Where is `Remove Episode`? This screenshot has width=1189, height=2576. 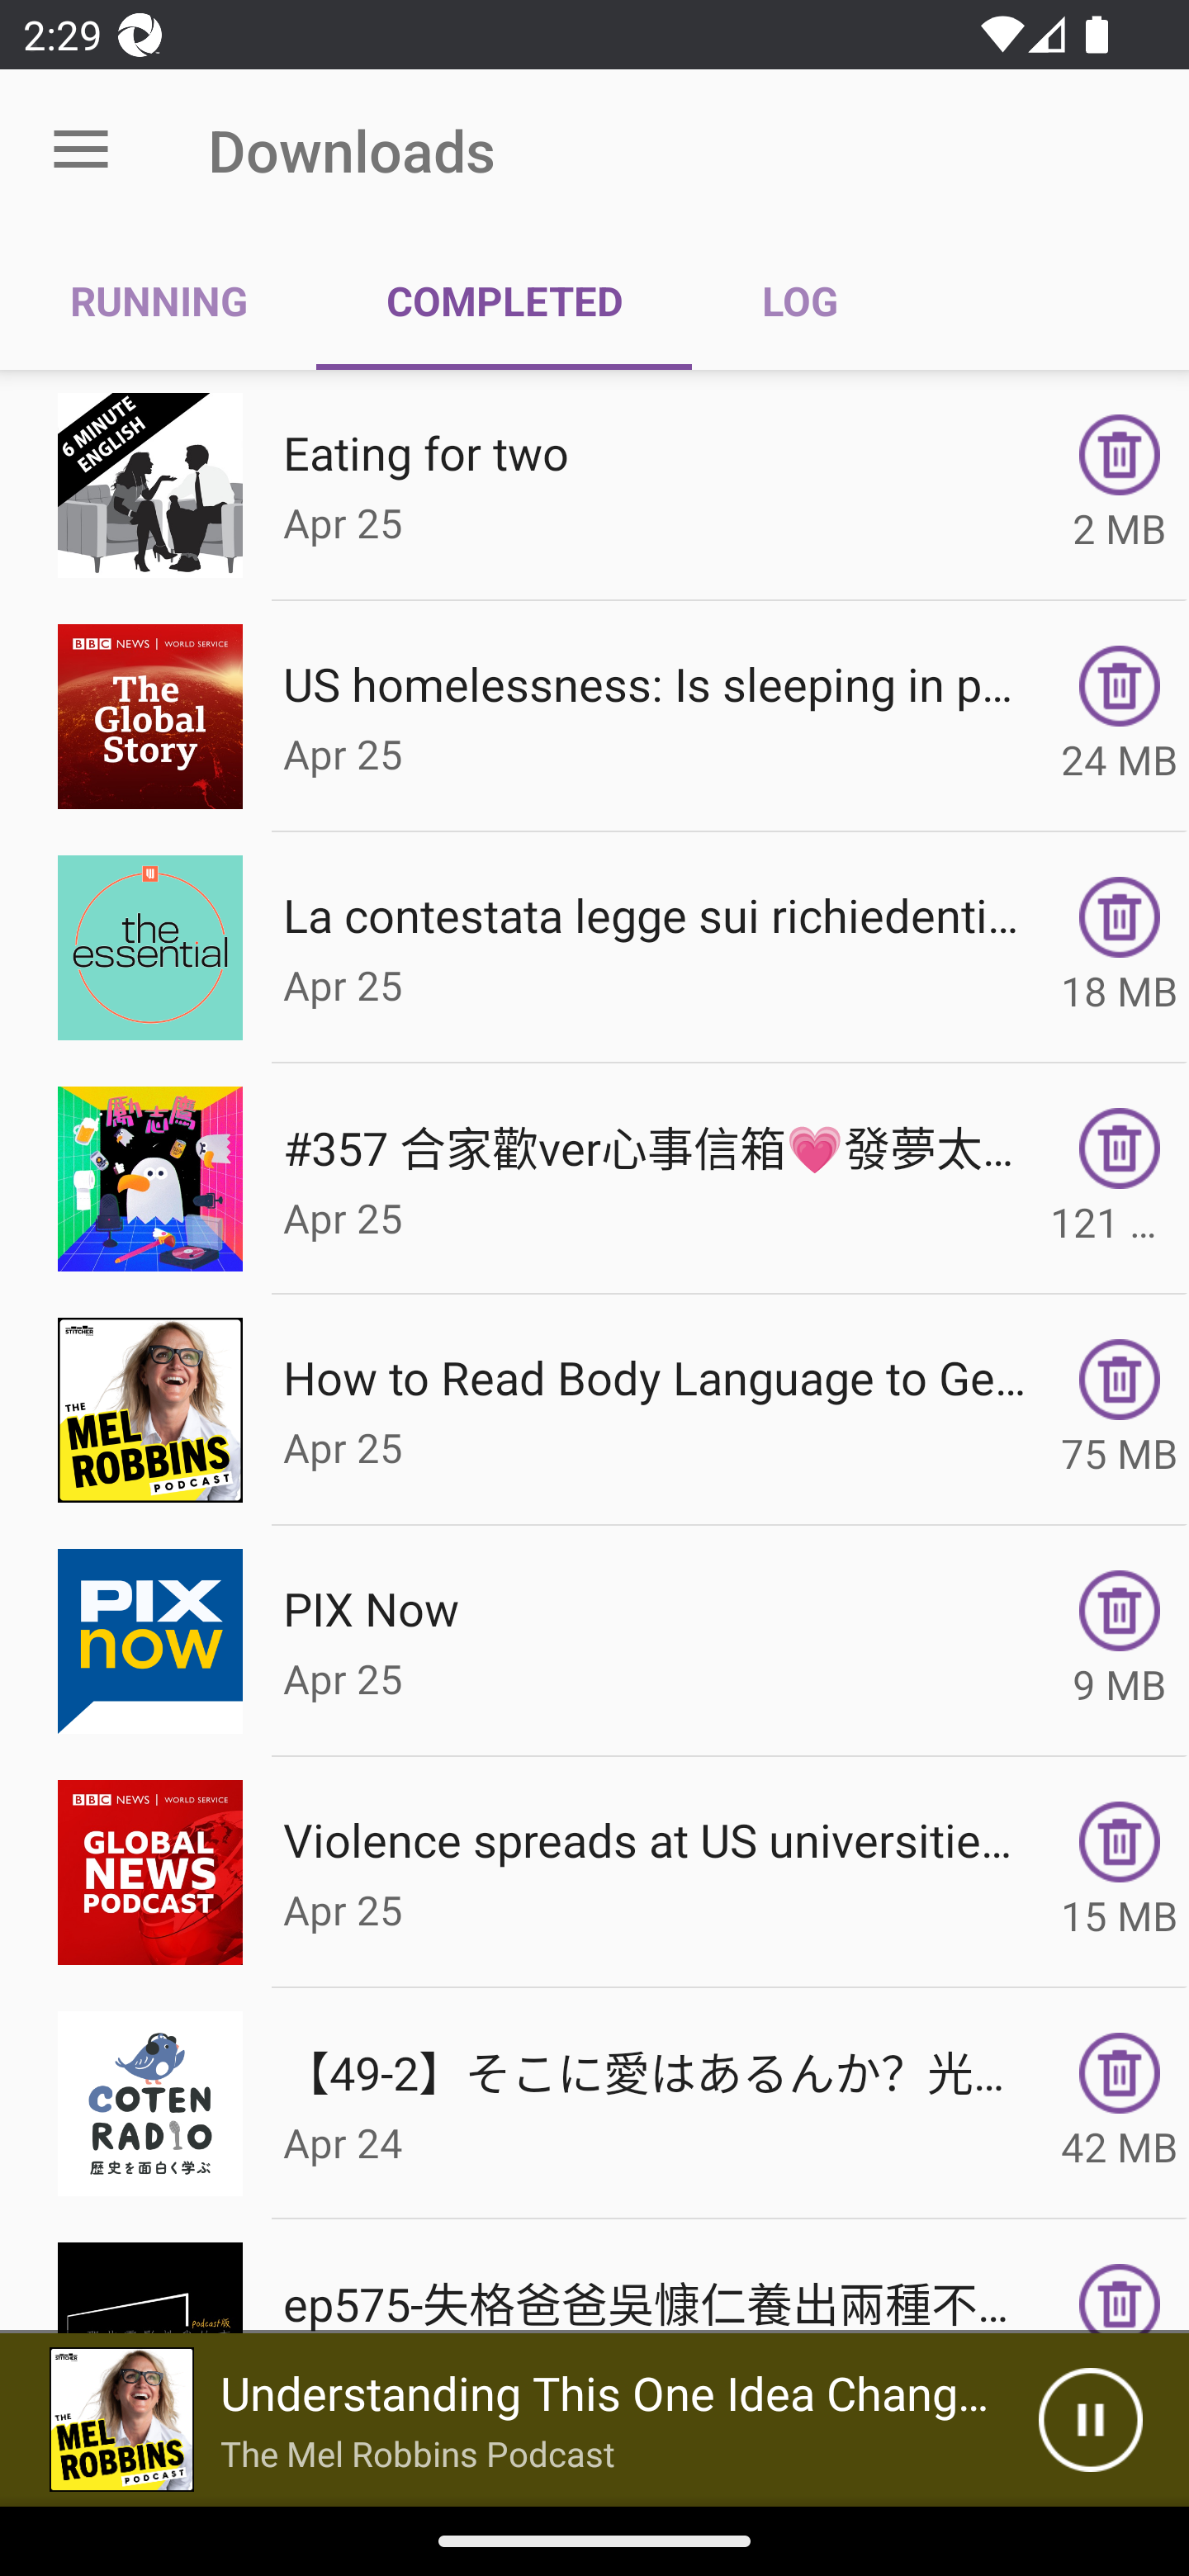
Remove Episode is located at coordinates (1120, 2299).